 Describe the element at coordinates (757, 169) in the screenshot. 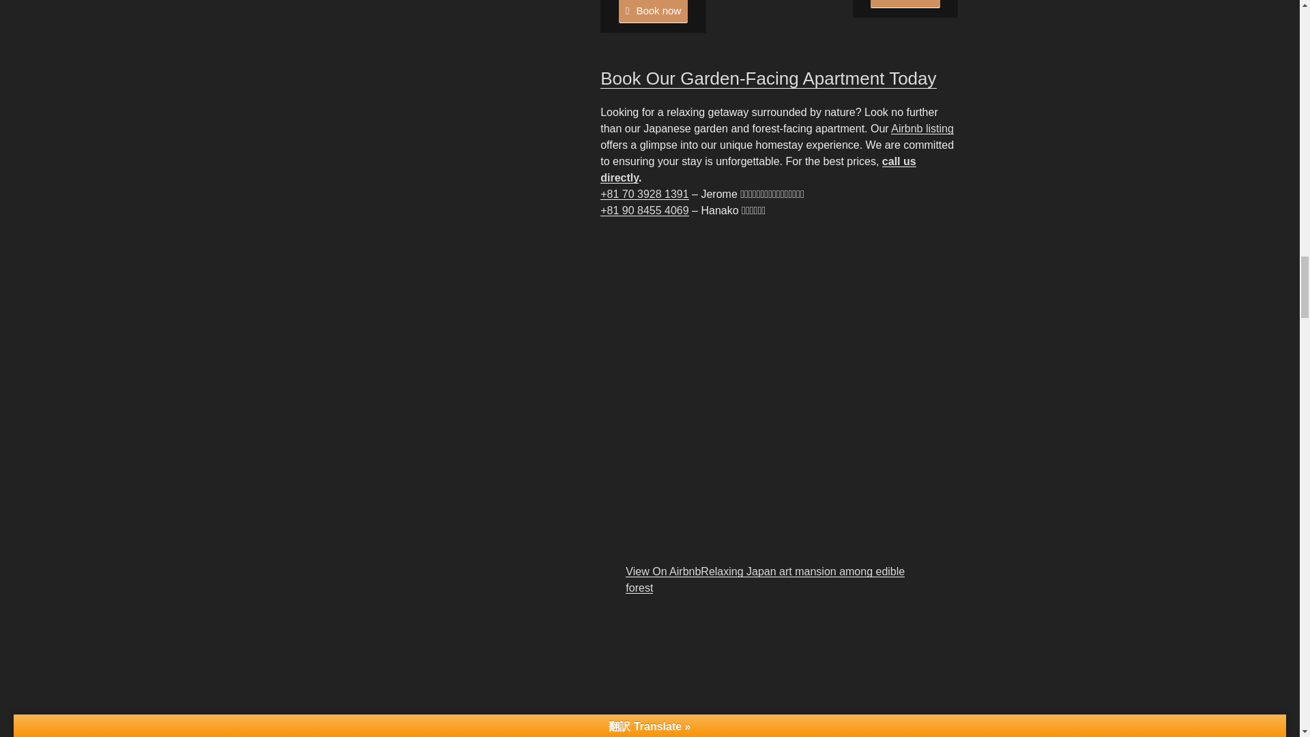

I see `call us directly` at that location.